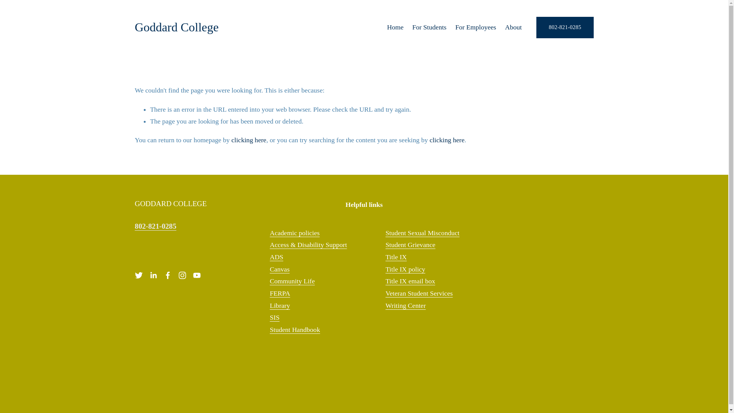  What do you see at coordinates (565, 28) in the screenshot?
I see `802-821-0285` at bounding box center [565, 28].